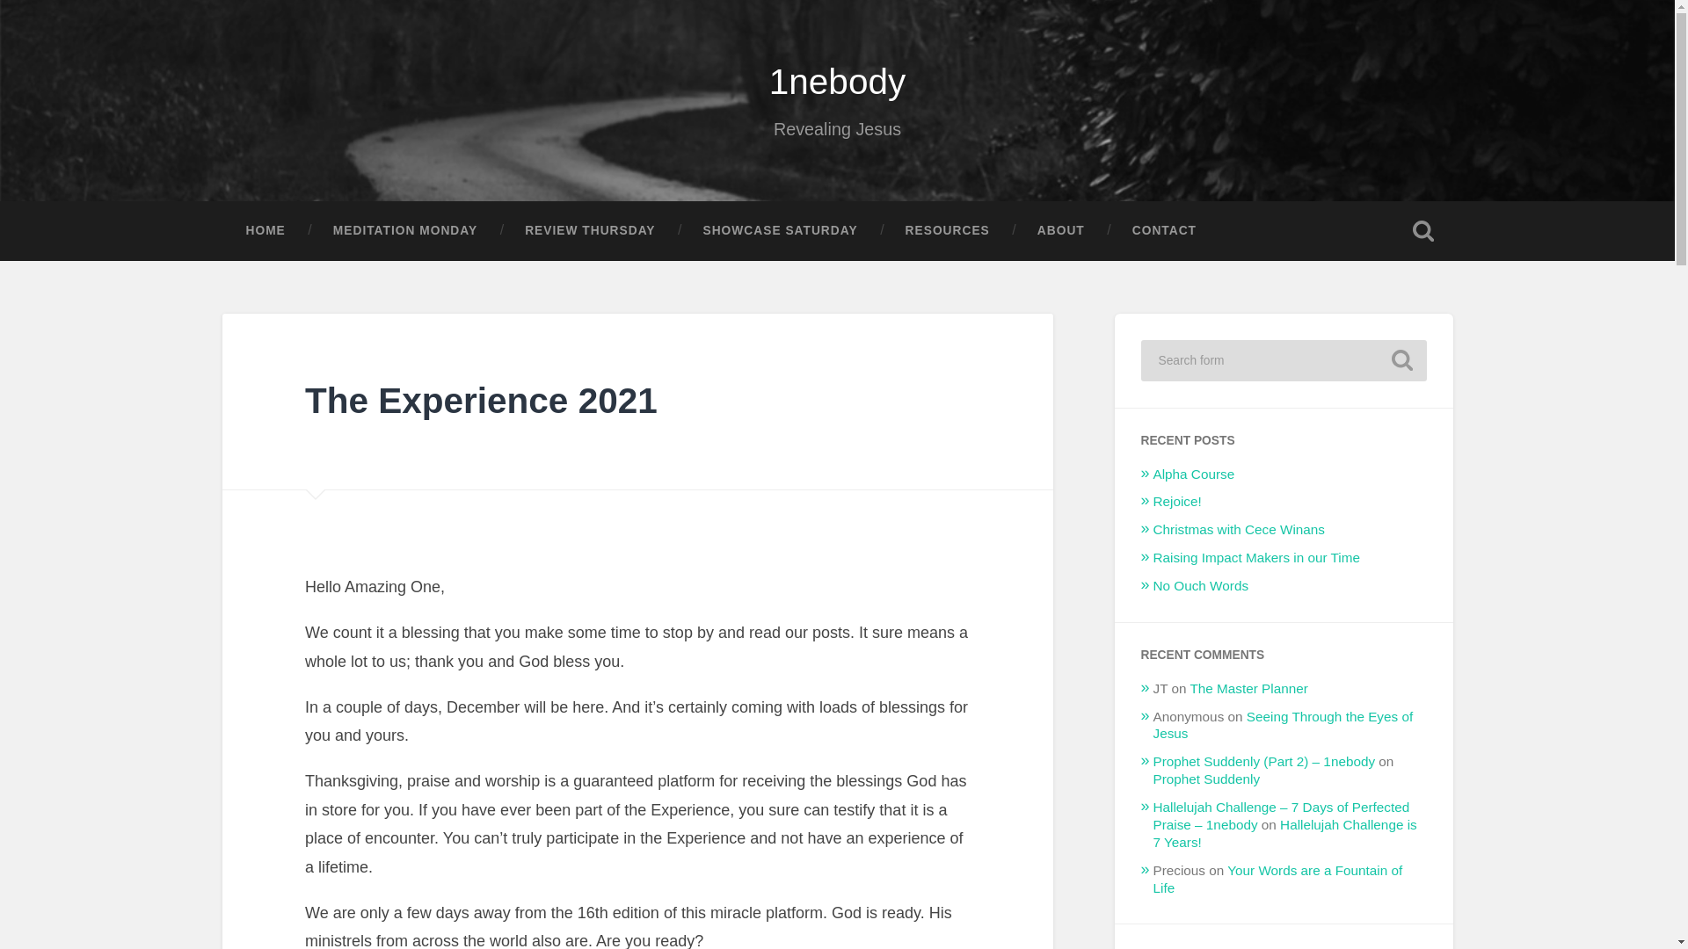  What do you see at coordinates (837, 81) in the screenshot?
I see `1nebody` at bounding box center [837, 81].